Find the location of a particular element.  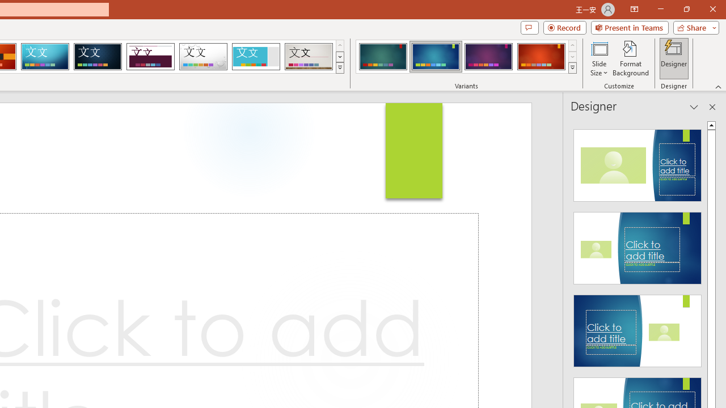

Variants is located at coordinates (573, 68).